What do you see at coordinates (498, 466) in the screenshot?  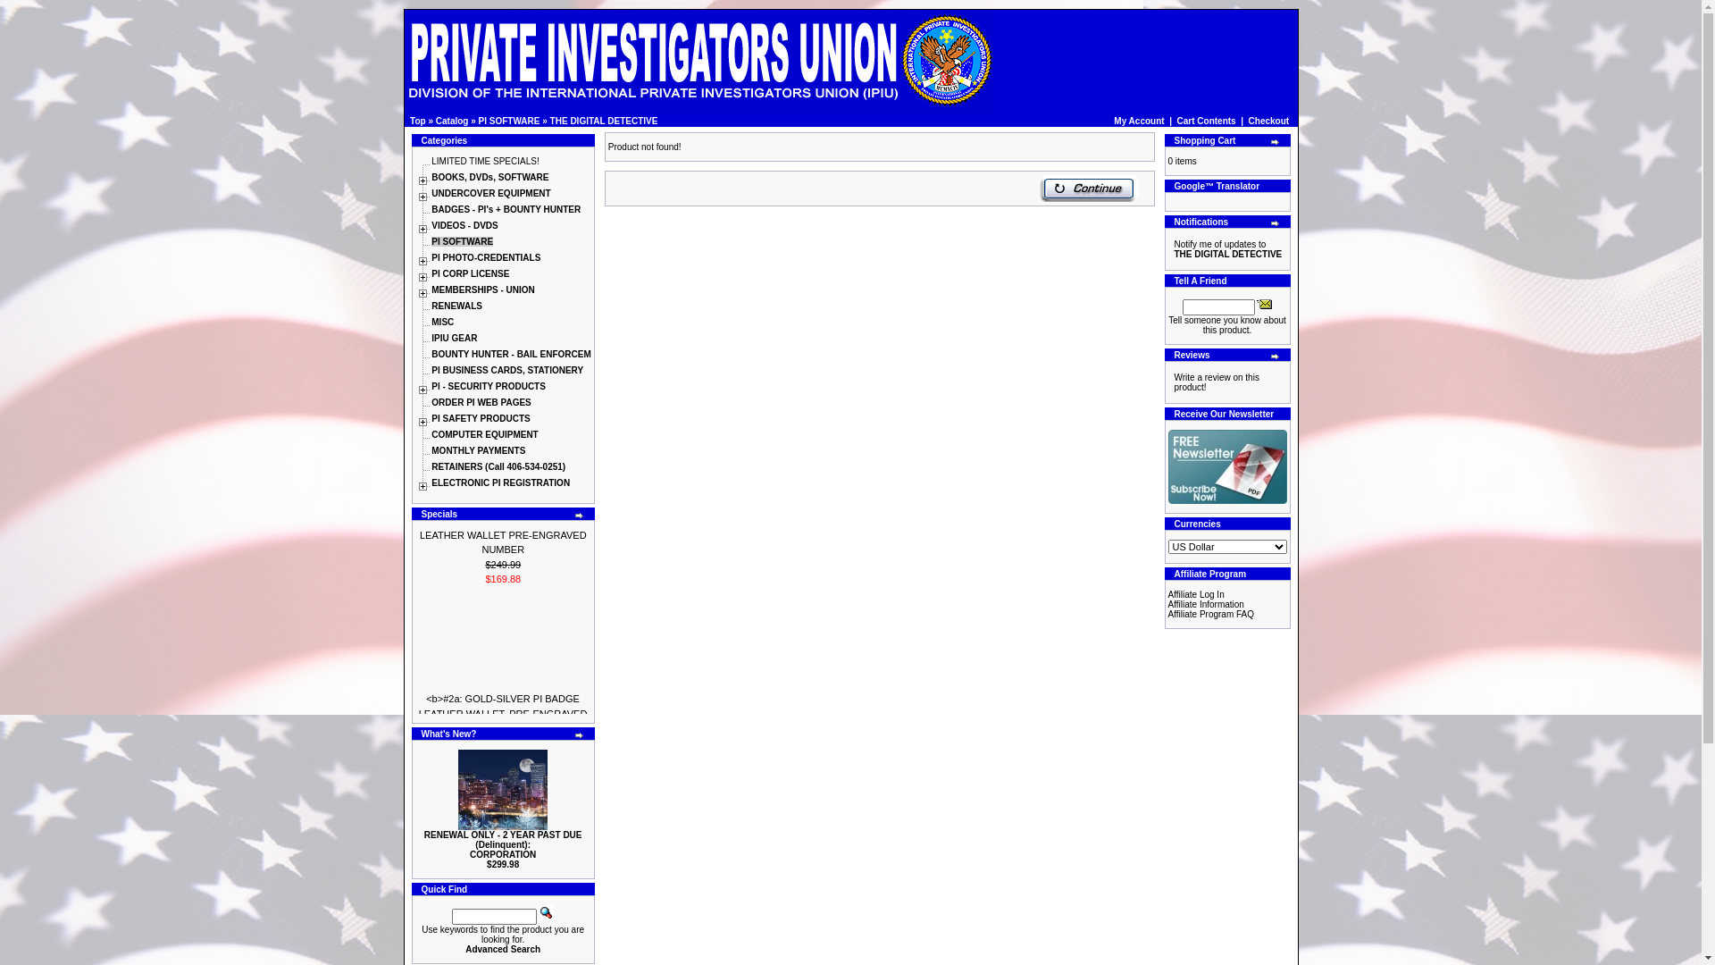 I see `RETAINERS (Call 406-534-0251)` at bounding box center [498, 466].